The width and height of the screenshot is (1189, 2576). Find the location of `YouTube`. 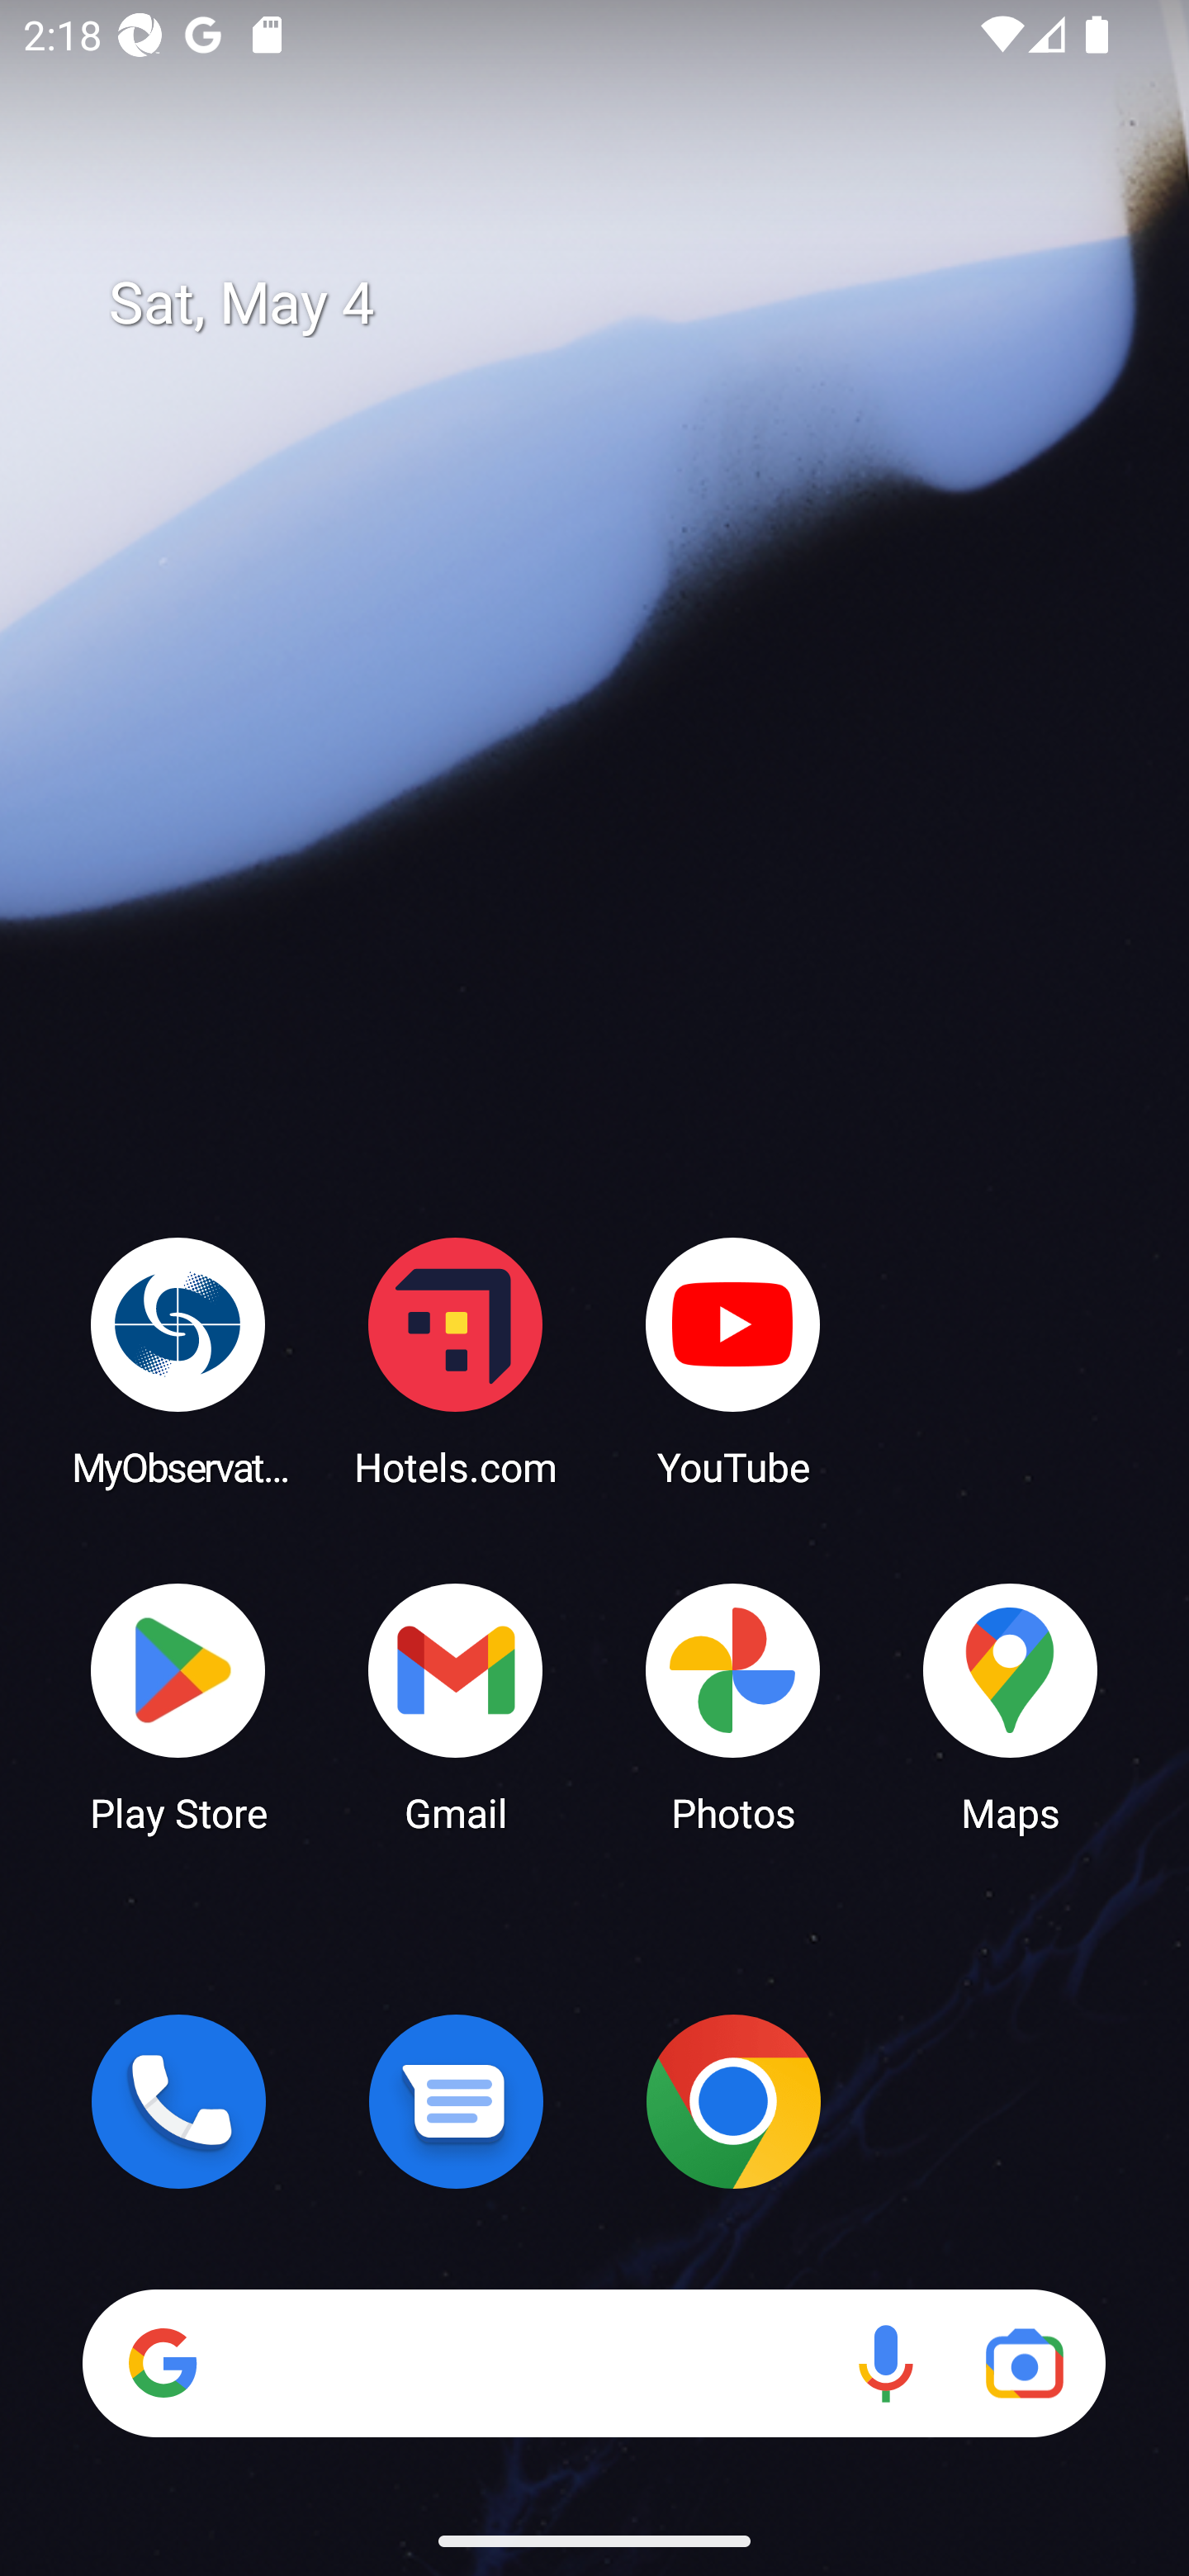

YouTube is located at coordinates (733, 1361).